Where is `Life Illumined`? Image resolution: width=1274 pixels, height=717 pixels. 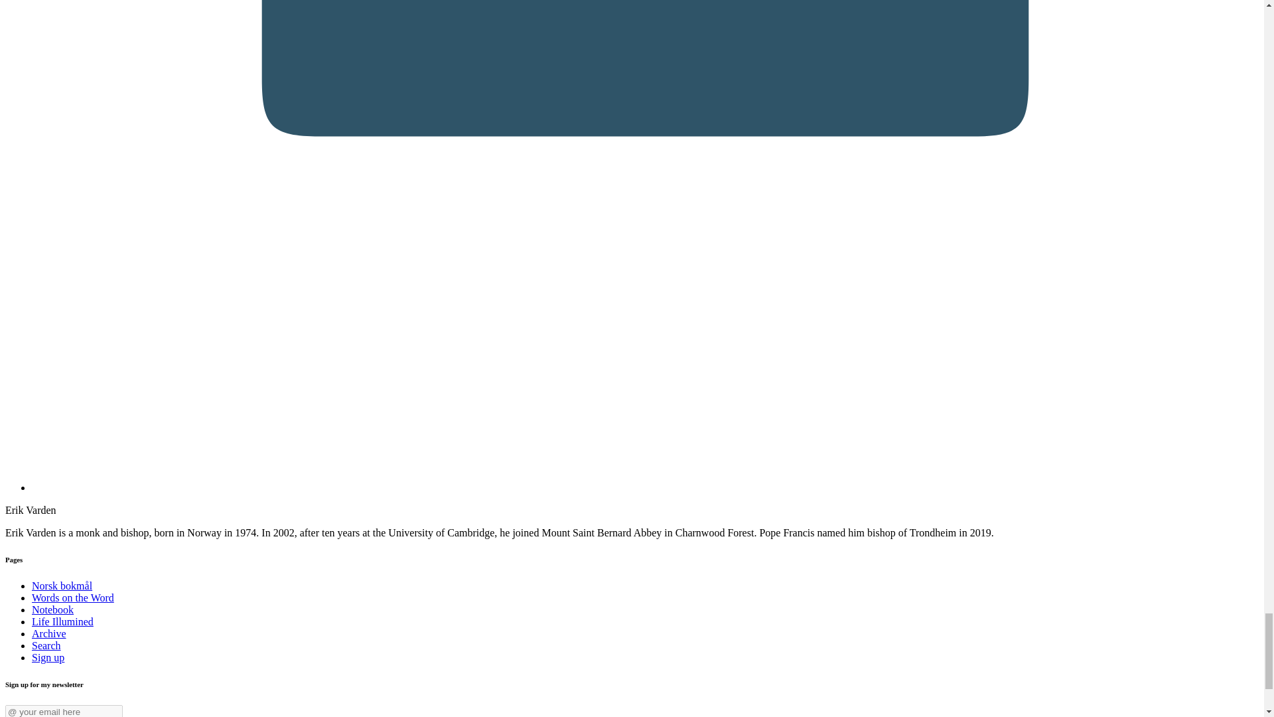 Life Illumined is located at coordinates (62, 621).